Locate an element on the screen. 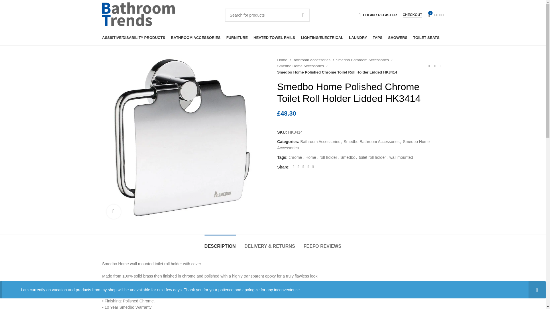 This screenshot has width=550, height=309. Home is located at coordinates (284, 60).